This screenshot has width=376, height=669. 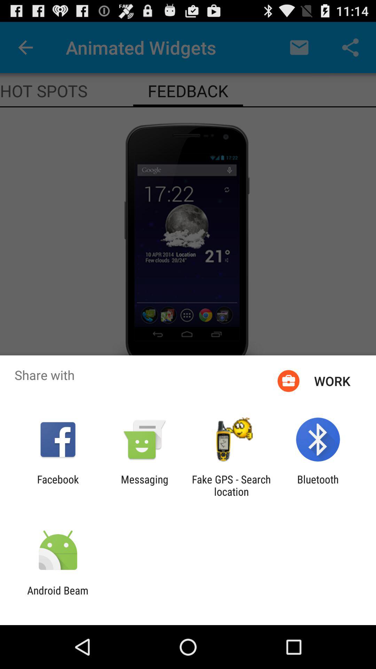 What do you see at coordinates (58, 485) in the screenshot?
I see `open app next to messaging icon` at bounding box center [58, 485].